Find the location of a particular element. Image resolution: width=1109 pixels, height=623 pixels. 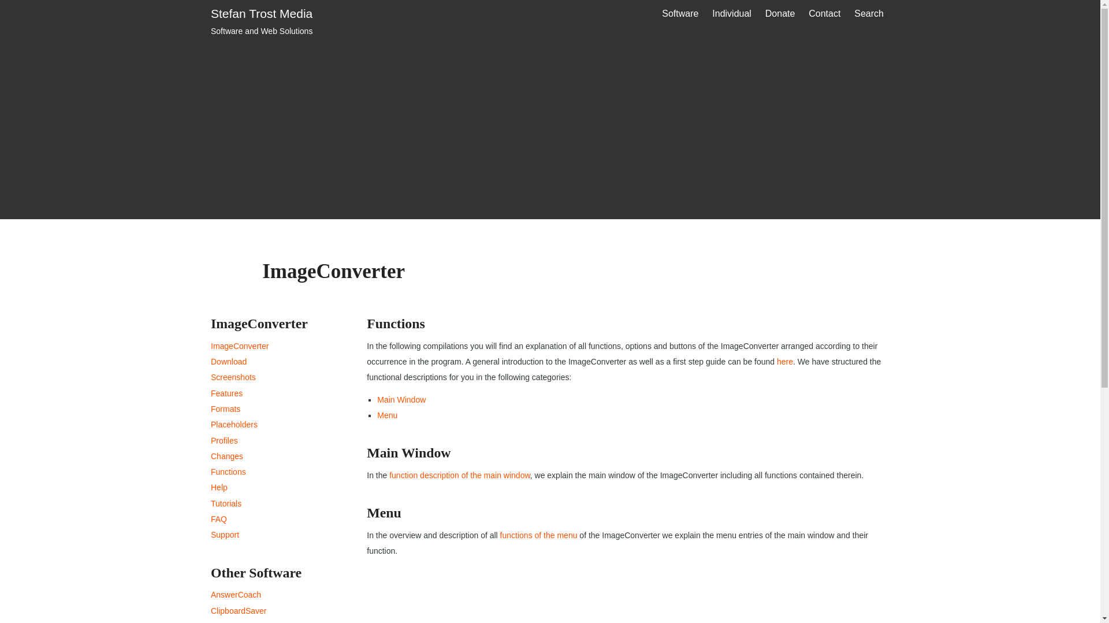

Formats is located at coordinates (225, 408).